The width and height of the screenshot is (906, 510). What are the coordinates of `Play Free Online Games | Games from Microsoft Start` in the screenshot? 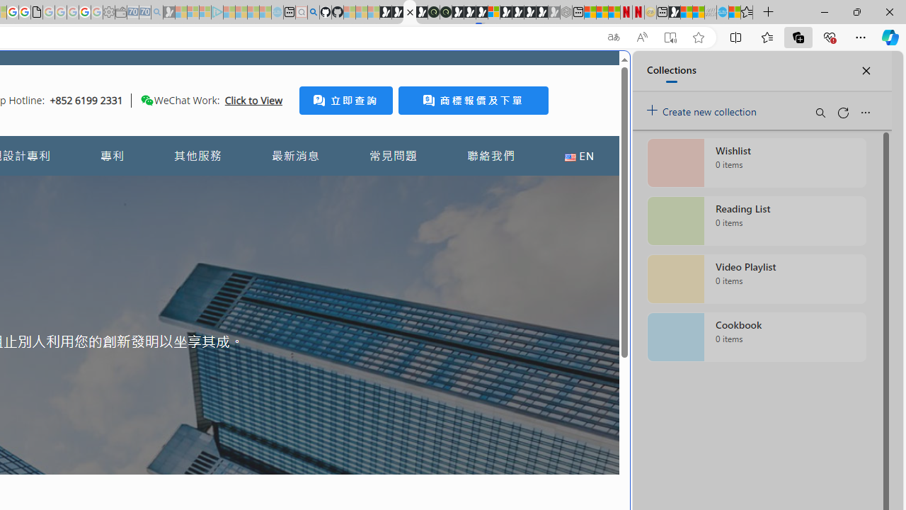 It's located at (518, 13).